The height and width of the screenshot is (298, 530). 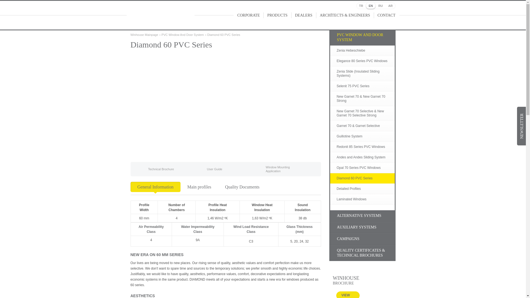 What do you see at coordinates (209, 169) in the screenshot?
I see `User Guide` at bounding box center [209, 169].